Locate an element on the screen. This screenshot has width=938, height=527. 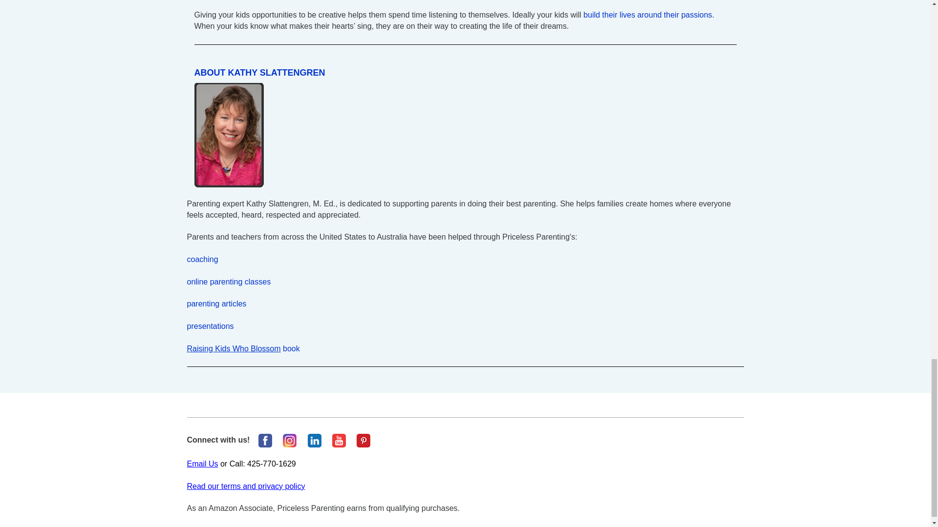
Facebook is located at coordinates (289, 440).